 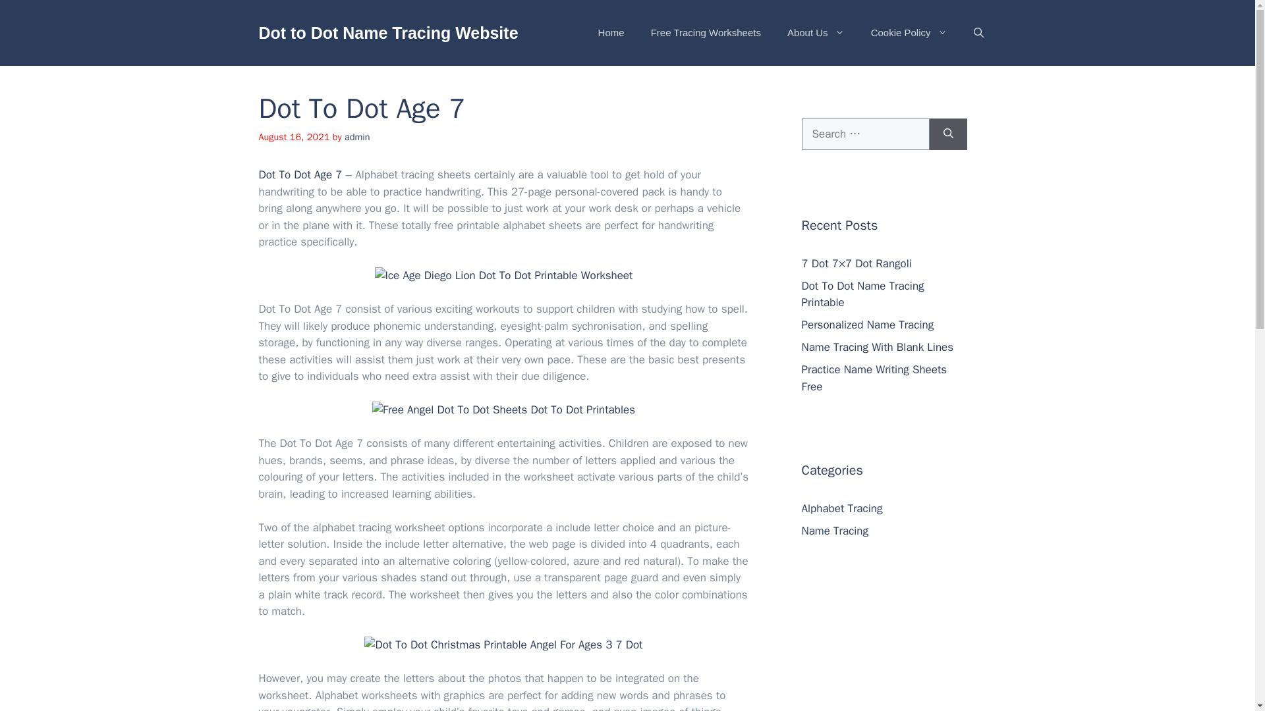 What do you see at coordinates (357, 137) in the screenshot?
I see `admin` at bounding box center [357, 137].